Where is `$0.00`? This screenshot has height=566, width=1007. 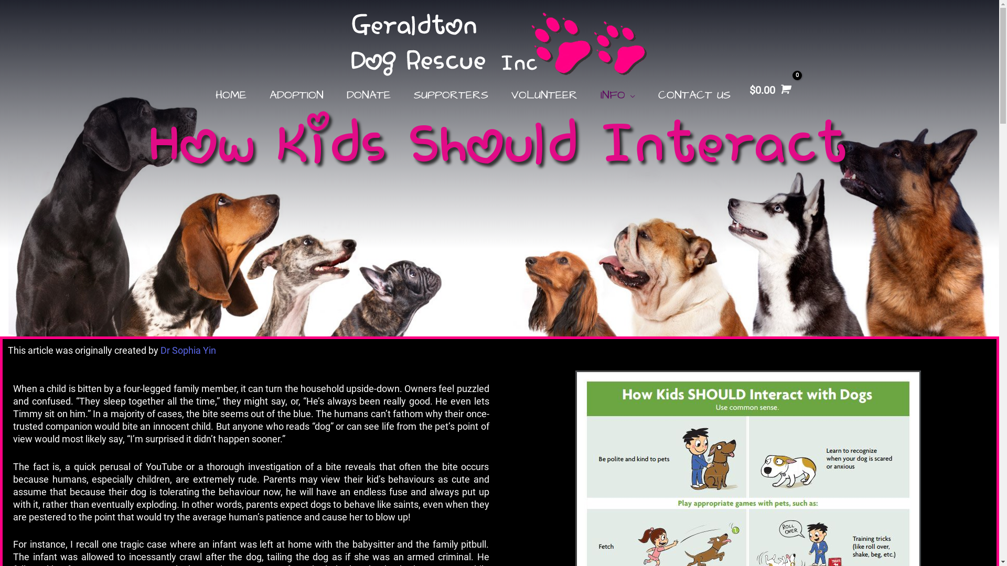 $0.00 is located at coordinates (768, 90).